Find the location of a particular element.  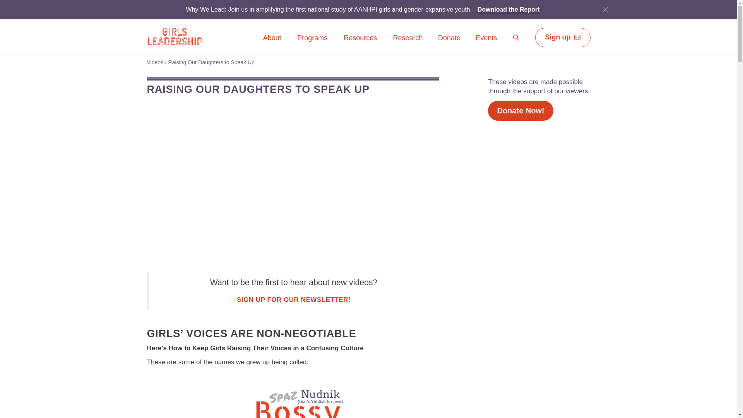

Events is located at coordinates (486, 38).